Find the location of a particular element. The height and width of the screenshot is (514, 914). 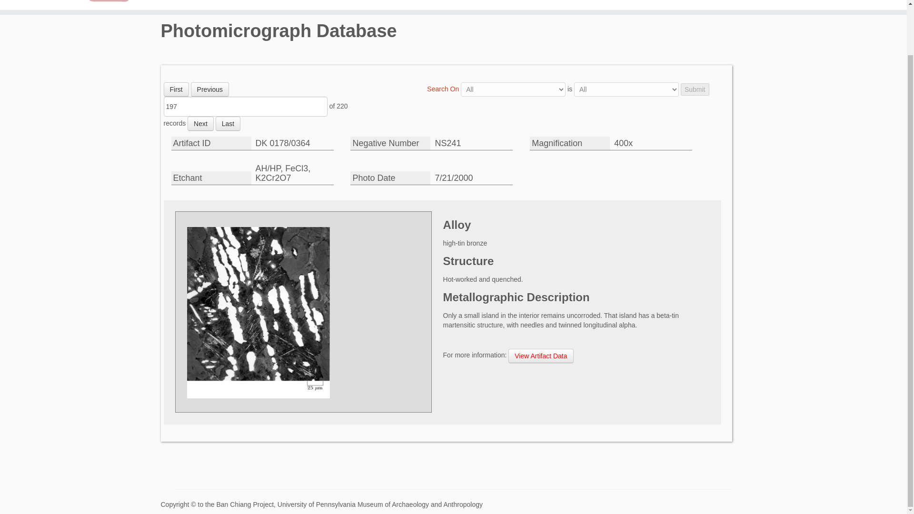

Last is located at coordinates (228, 124).